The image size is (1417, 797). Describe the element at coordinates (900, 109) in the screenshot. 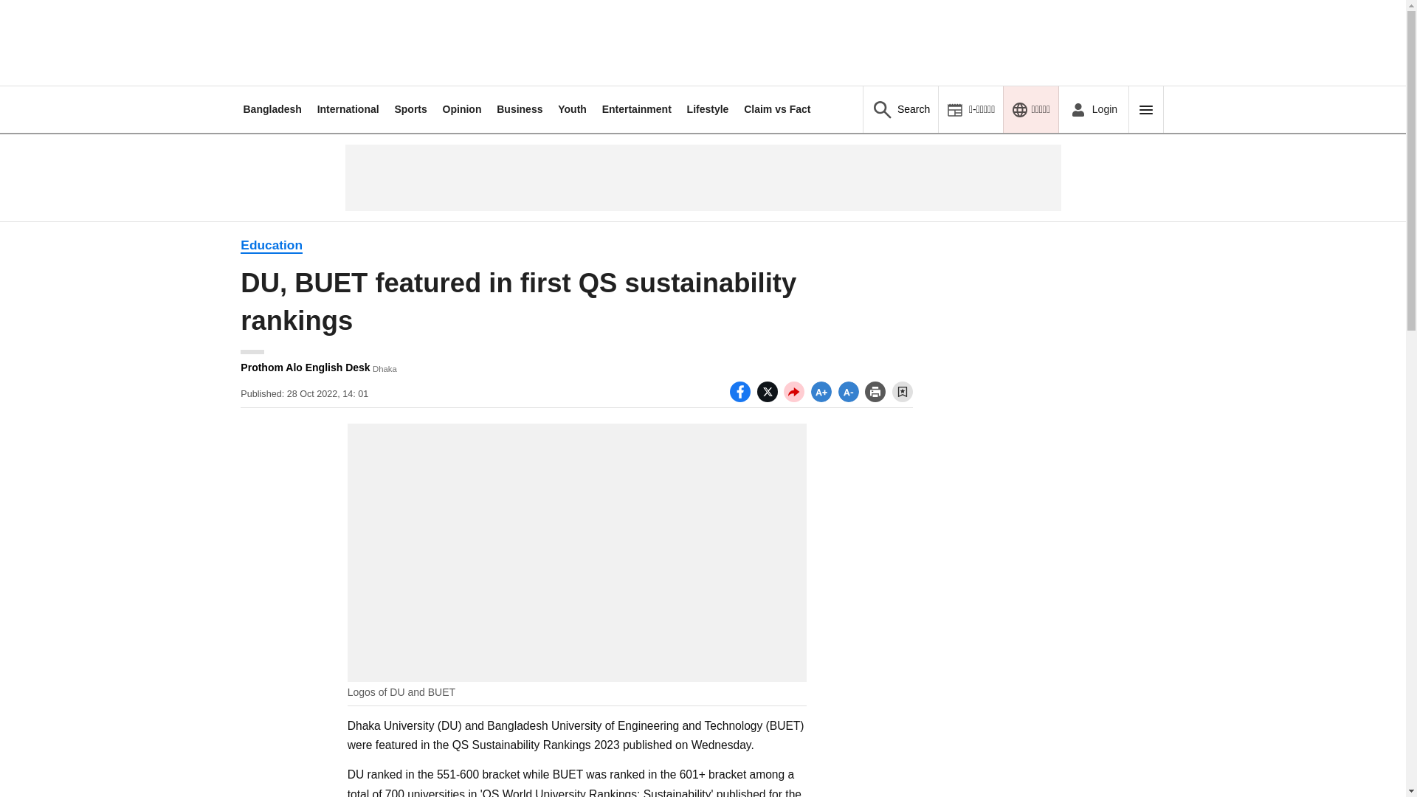

I see `Search` at that location.